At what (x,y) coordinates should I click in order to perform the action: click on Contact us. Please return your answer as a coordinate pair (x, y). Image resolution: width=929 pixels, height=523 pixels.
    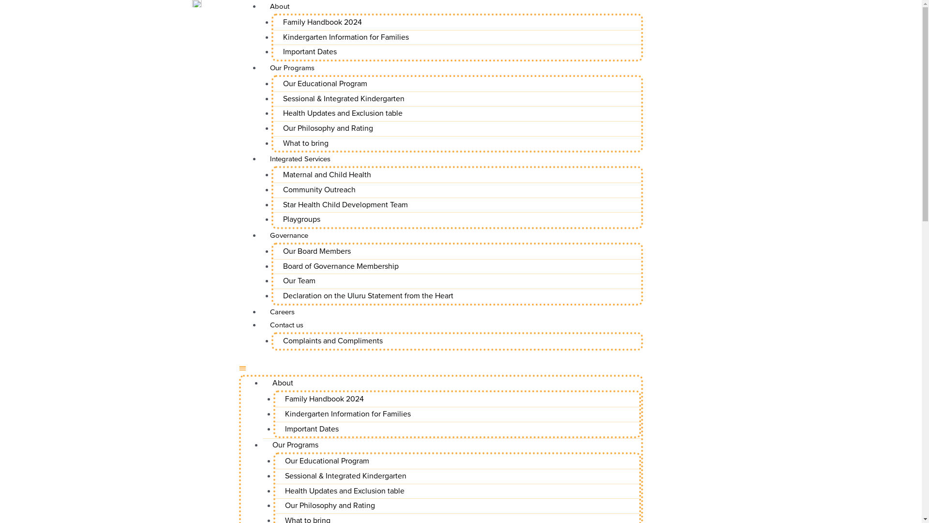
    Looking at the image, I should click on (286, 325).